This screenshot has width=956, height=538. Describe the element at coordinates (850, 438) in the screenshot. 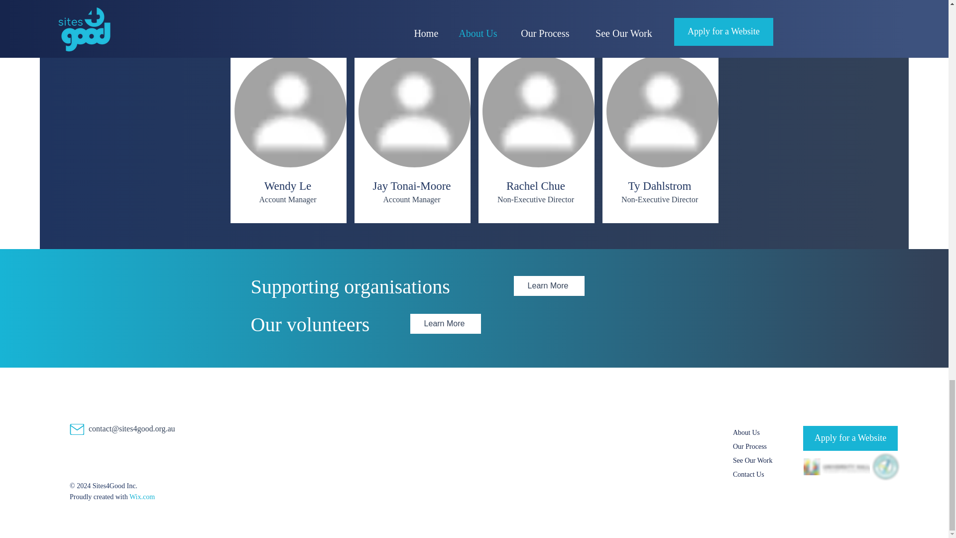

I see `Apply for a Website` at that location.